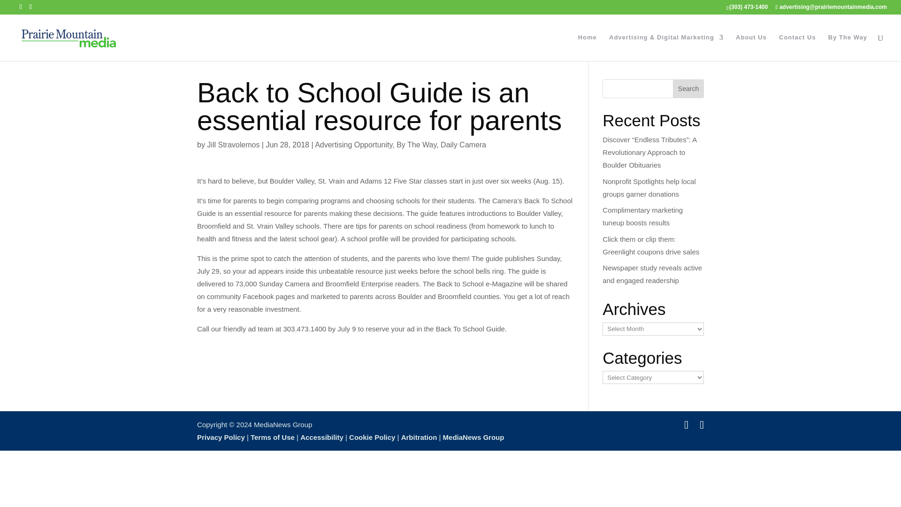 The height and width of the screenshot is (507, 901). What do you see at coordinates (463, 145) in the screenshot?
I see `Daily Camera` at bounding box center [463, 145].